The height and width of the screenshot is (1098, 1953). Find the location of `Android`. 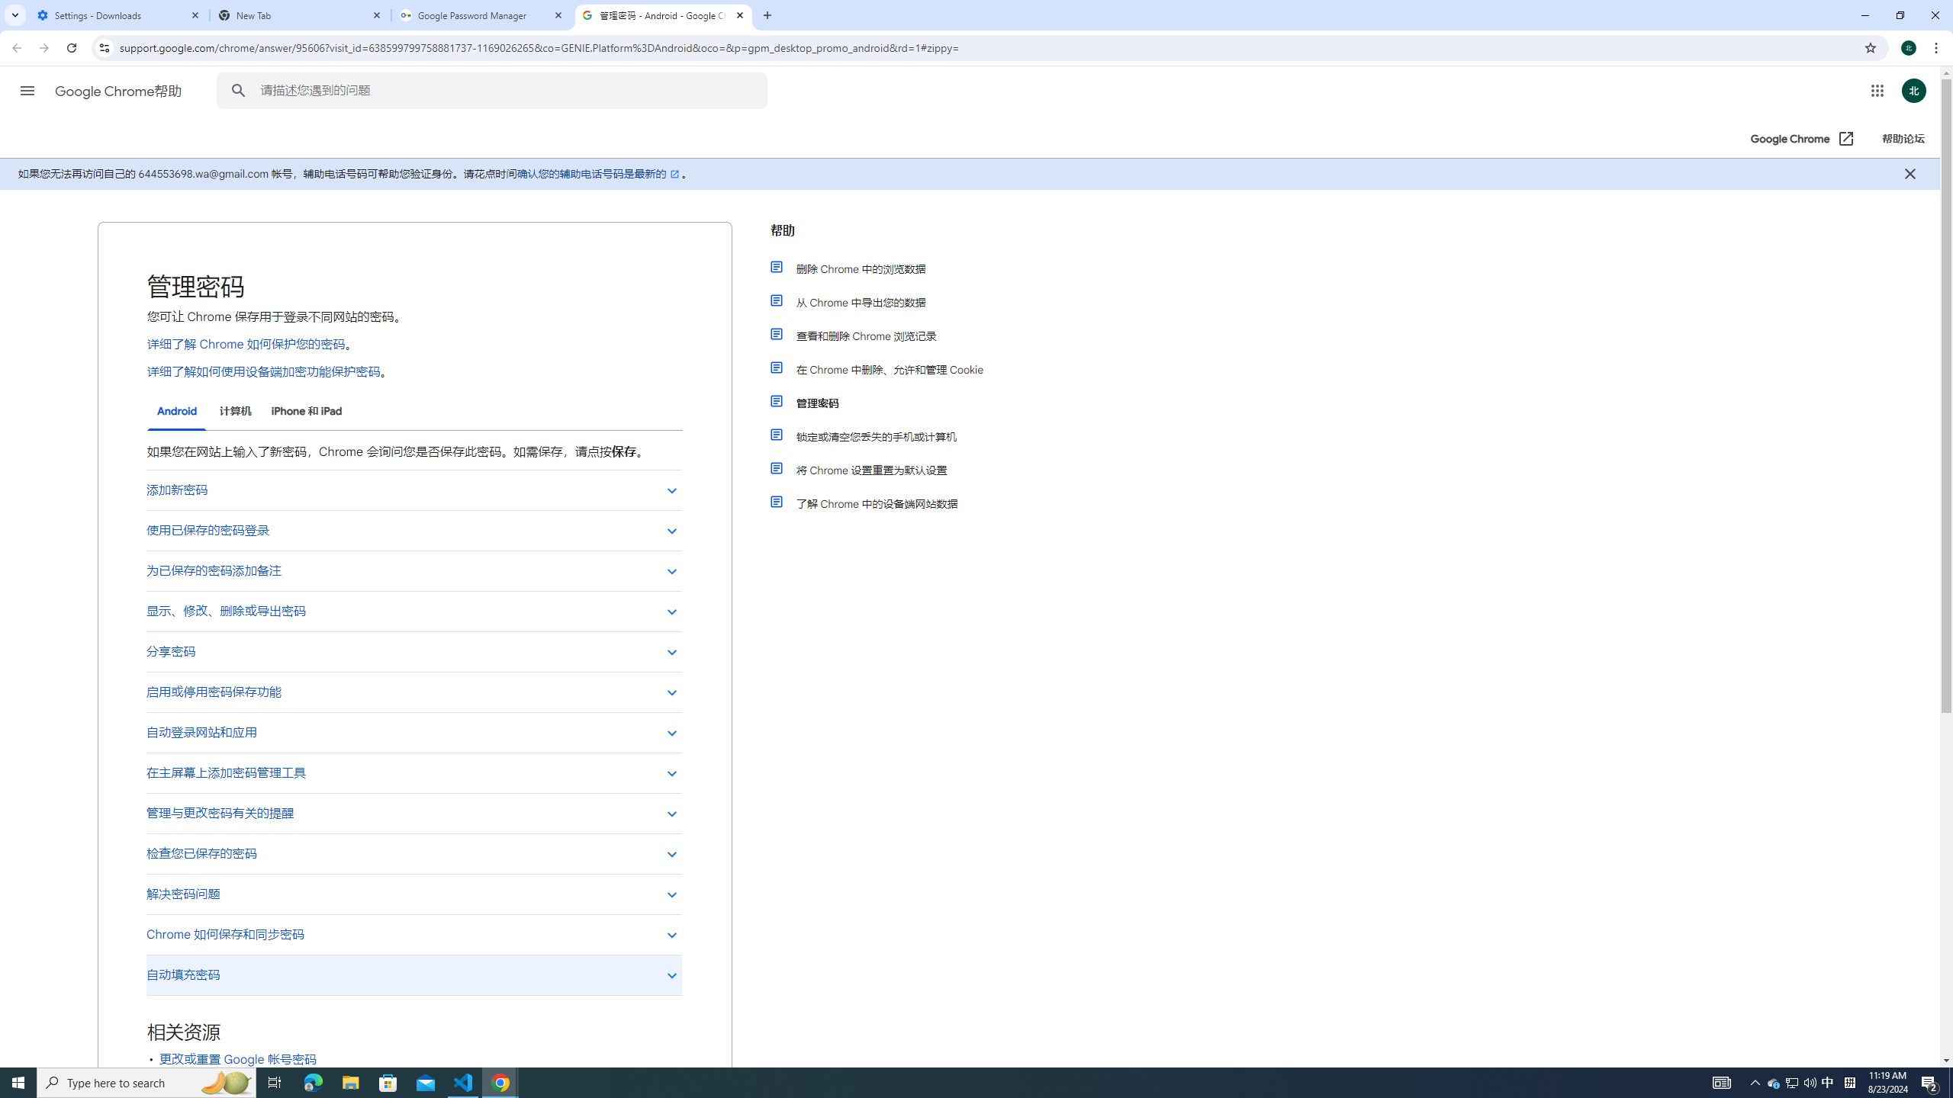

Android is located at coordinates (177, 412).